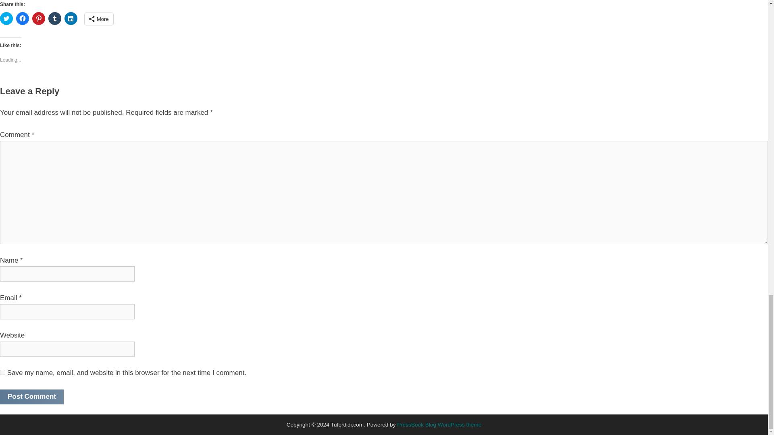  Describe the element at coordinates (54, 19) in the screenshot. I see `Click to share on Tumblr` at that location.